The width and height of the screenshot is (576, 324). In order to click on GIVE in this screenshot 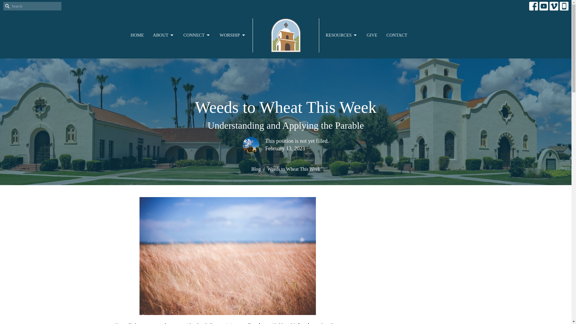, I will do `click(372, 35)`.